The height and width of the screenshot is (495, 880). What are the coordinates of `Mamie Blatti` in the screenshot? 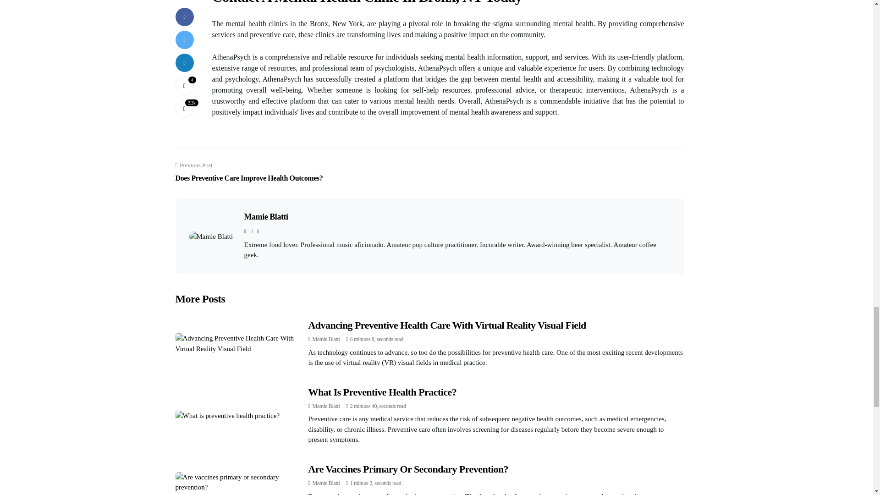 It's located at (326, 483).